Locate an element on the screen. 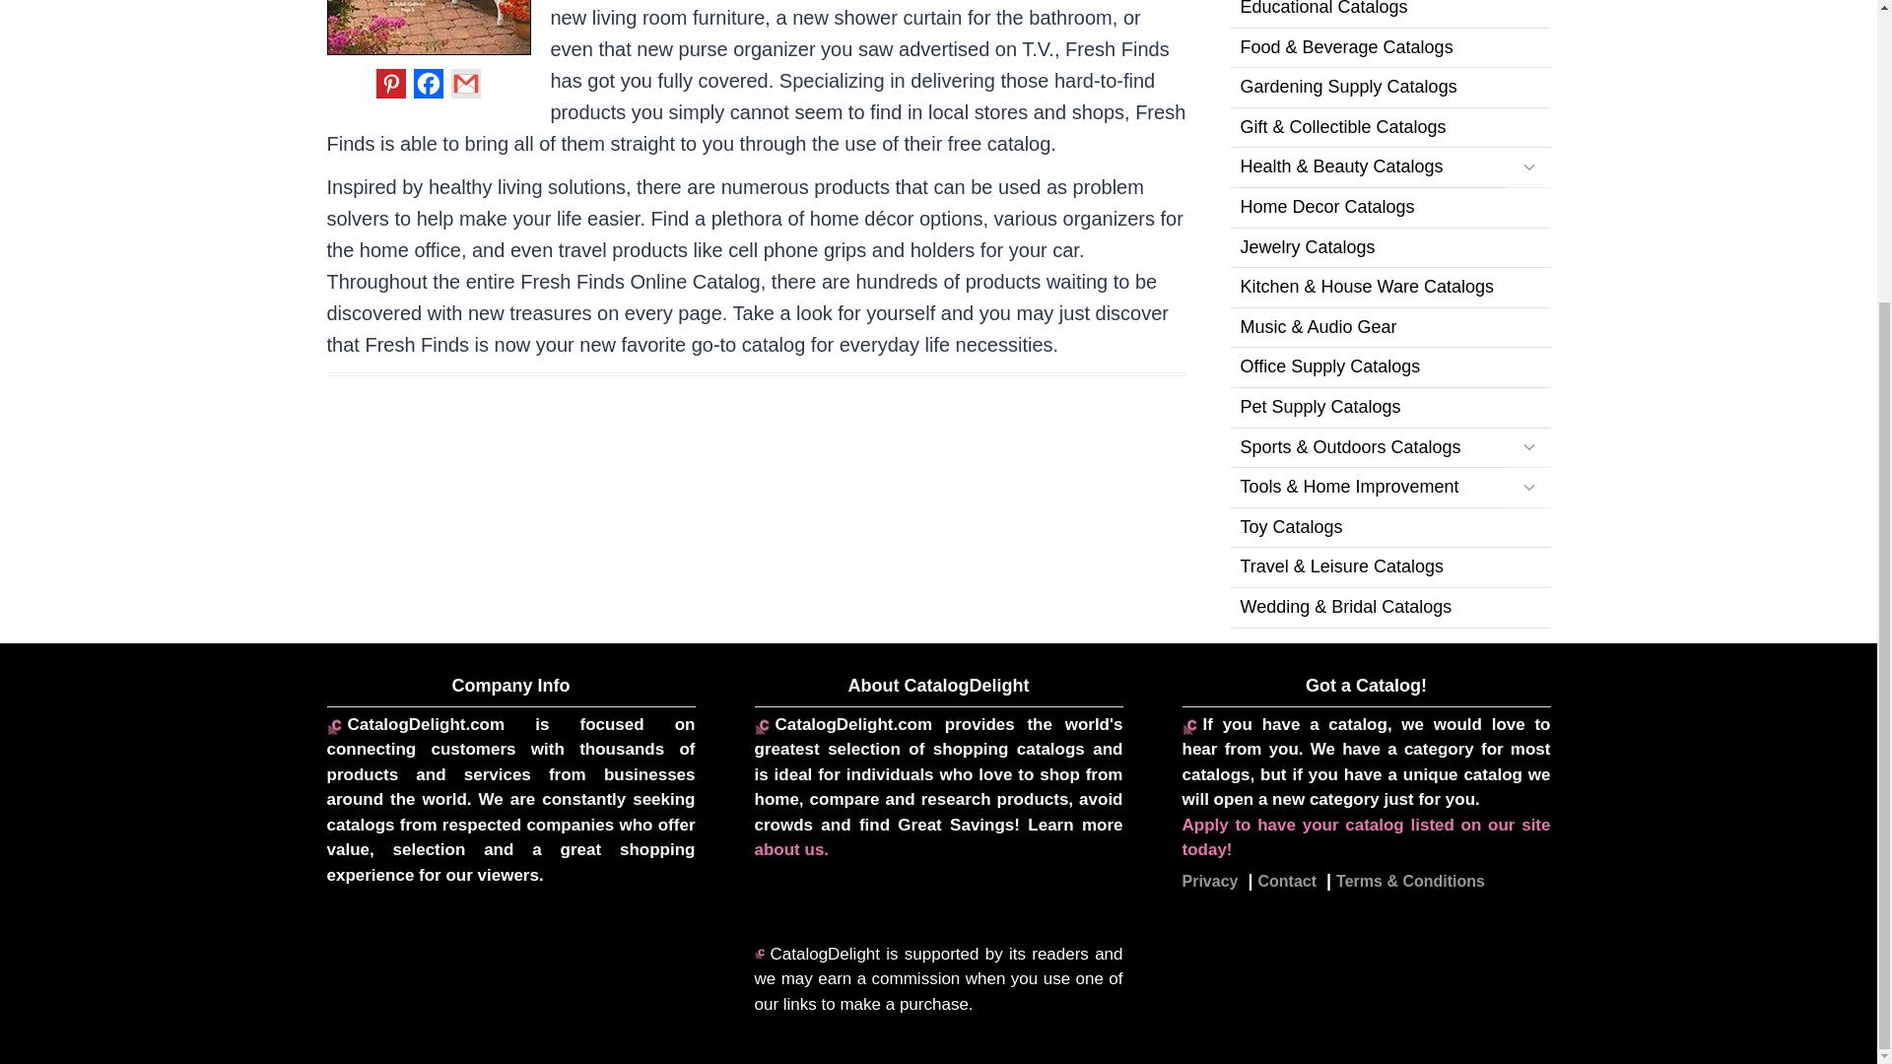 Image resolution: width=1892 pixels, height=1064 pixels. Pinterest is located at coordinates (391, 83).